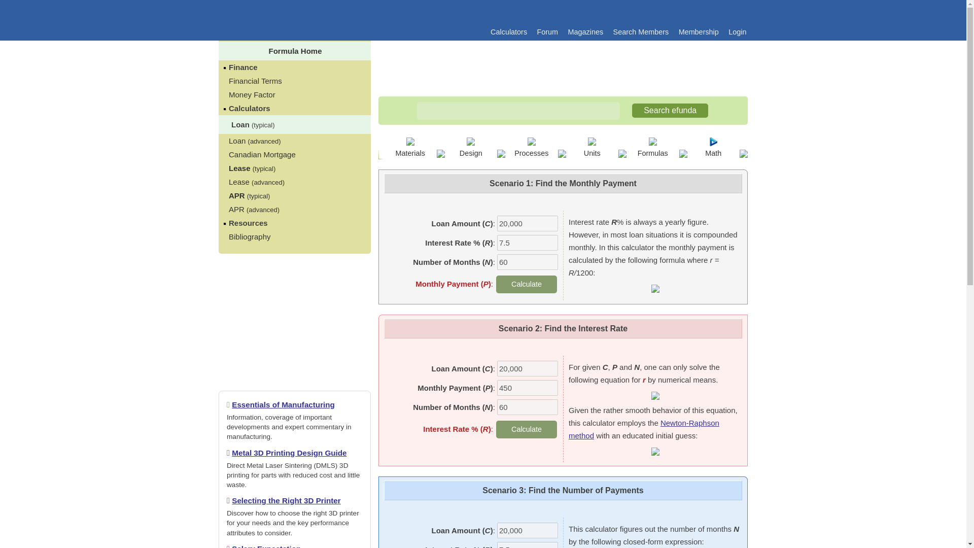 The height and width of the screenshot is (548, 974). I want to click on Materials, so click(410, 153).